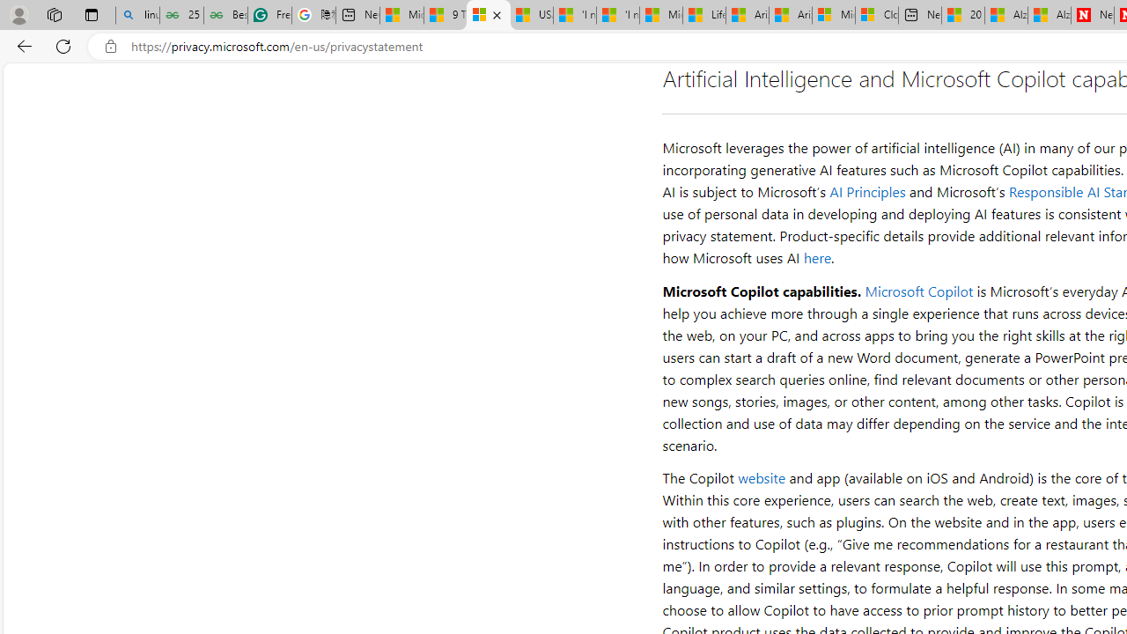 Image resolution: width=1127 pixels, height=634 pixels. Describe the element at coordinates (1092, 16) in the screenshot. I see `Newsweek - News, Analysis, Politics, Business, Technology` at that location.